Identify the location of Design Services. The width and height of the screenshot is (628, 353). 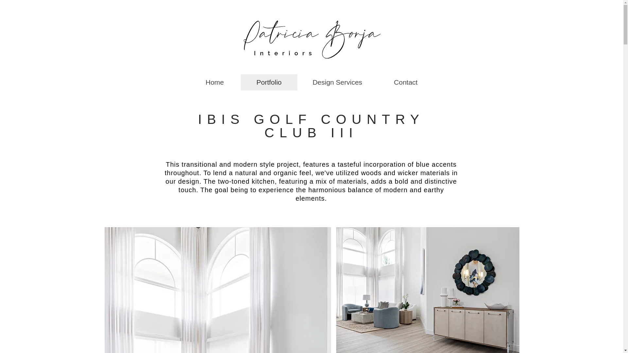
(337, 82).